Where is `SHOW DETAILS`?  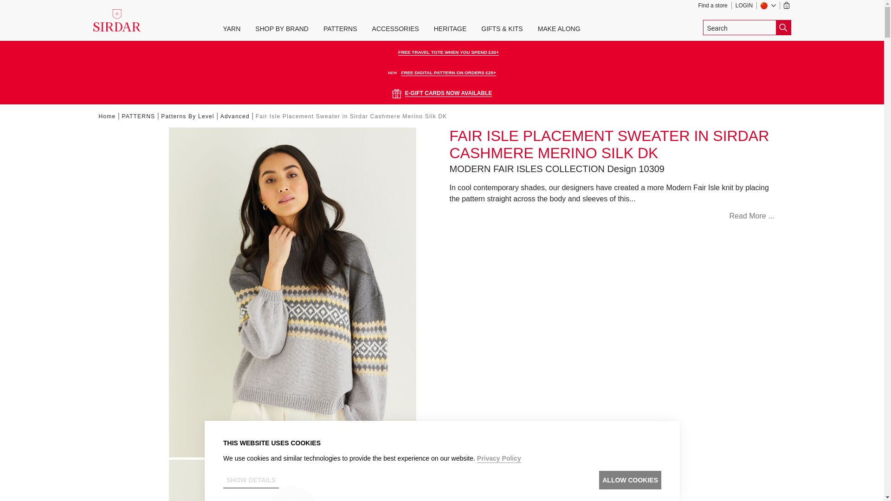 SHOW DETAILS is located at coordinates (251, 480).